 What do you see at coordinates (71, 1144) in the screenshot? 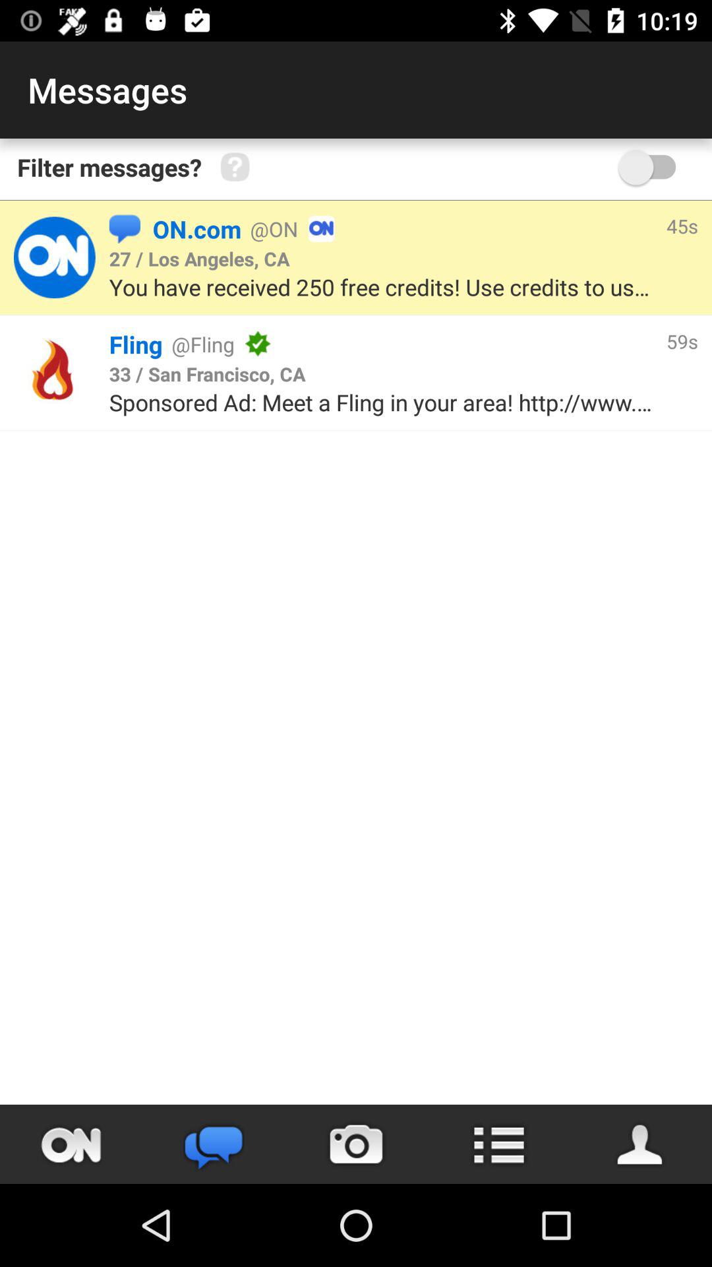
I see `toggle chat message` at bounding box center [71, 1144].